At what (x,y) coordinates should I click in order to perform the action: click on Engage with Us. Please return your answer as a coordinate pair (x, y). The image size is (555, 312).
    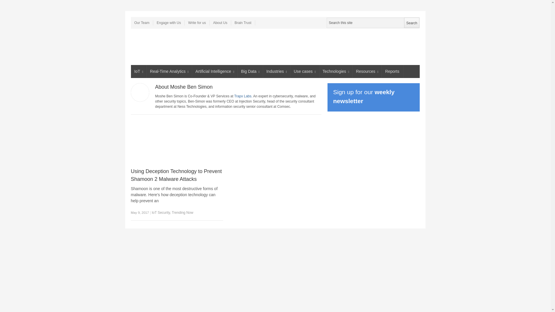
    Looking at the image, I should click on (169, 23).